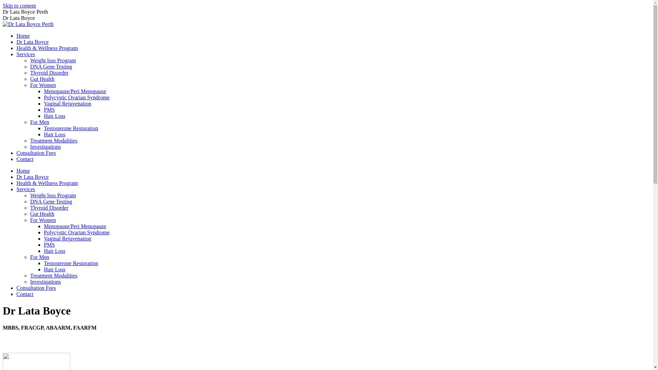 Image resolution: width=658 pixels, height=370 pixels. What do you see at coordinates (33, 177) in the screenshot?
I see `Dr Lata Boyce` at bounding box center [33, 177].